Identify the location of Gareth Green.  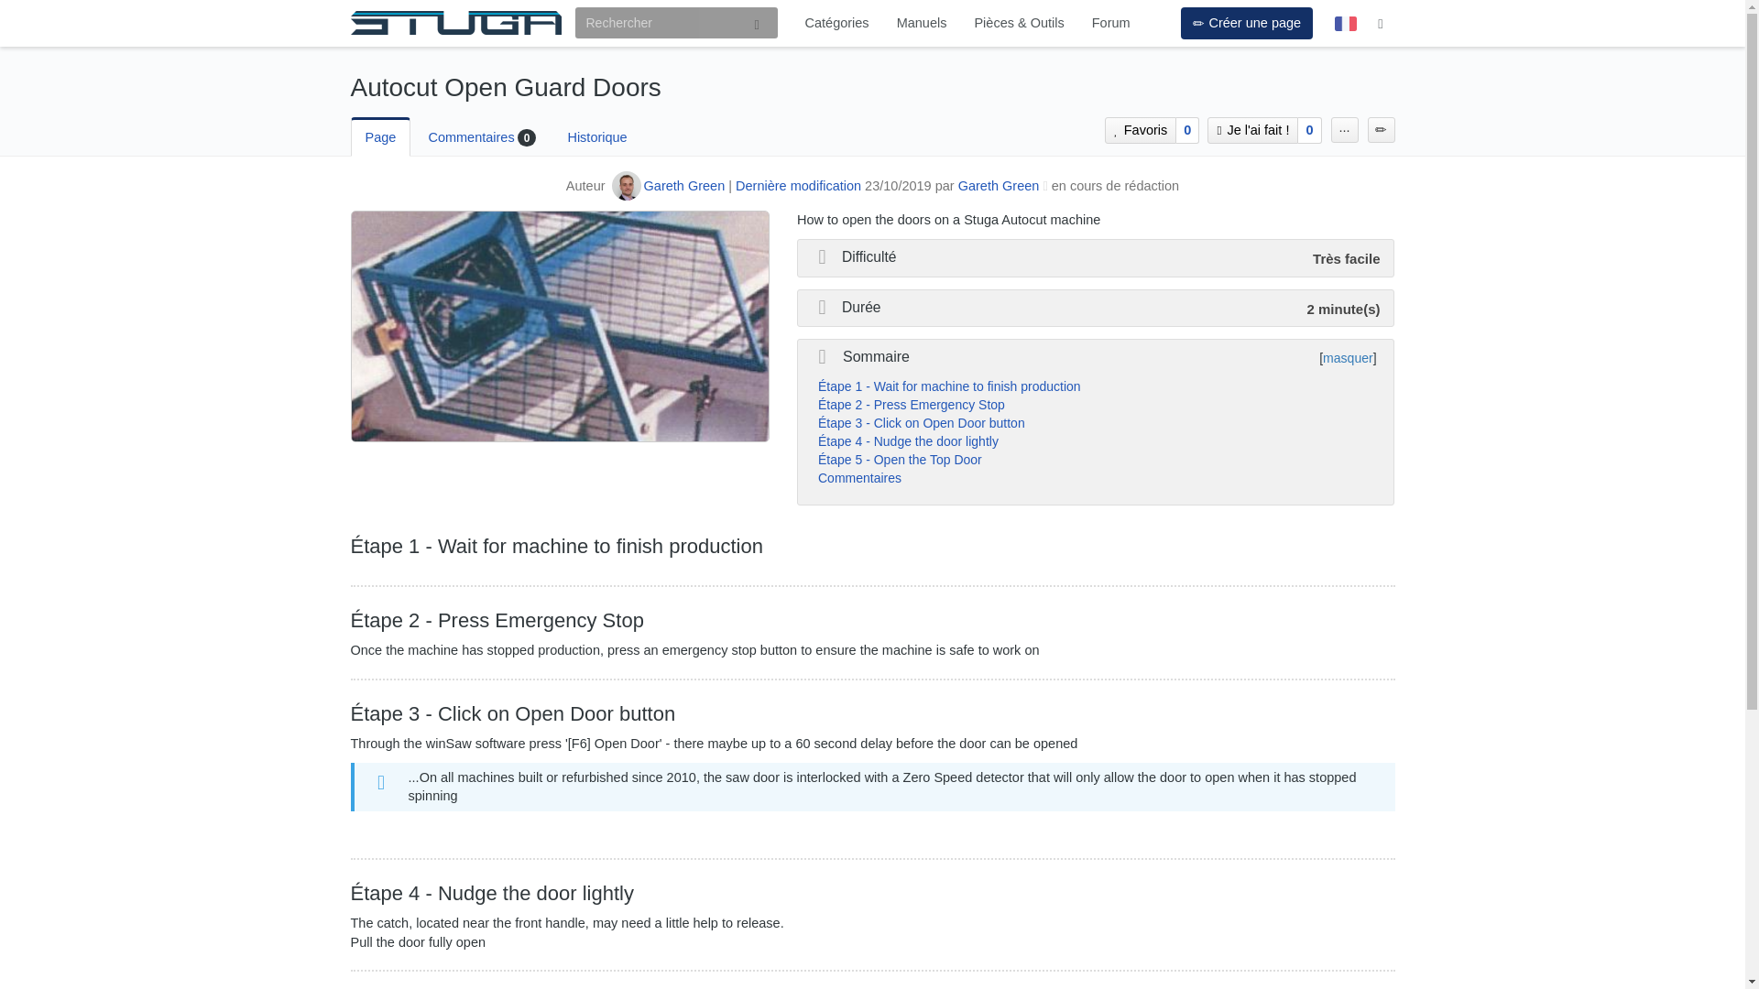
(683, 185).